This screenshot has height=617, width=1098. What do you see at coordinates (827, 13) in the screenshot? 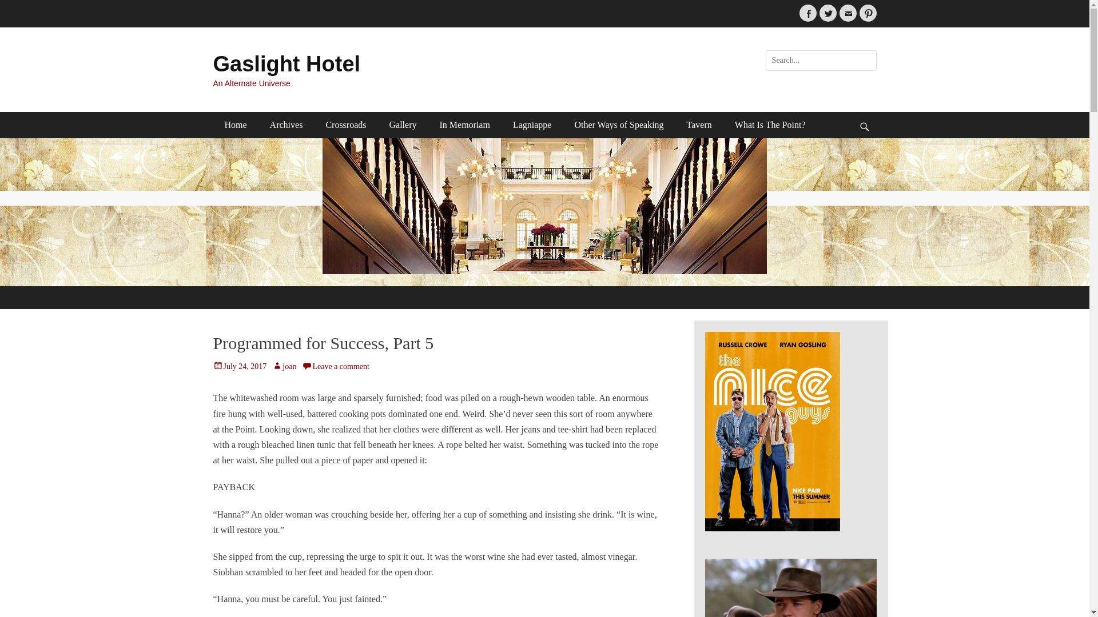
I see `Twitter` at bounding box center [827, 13].